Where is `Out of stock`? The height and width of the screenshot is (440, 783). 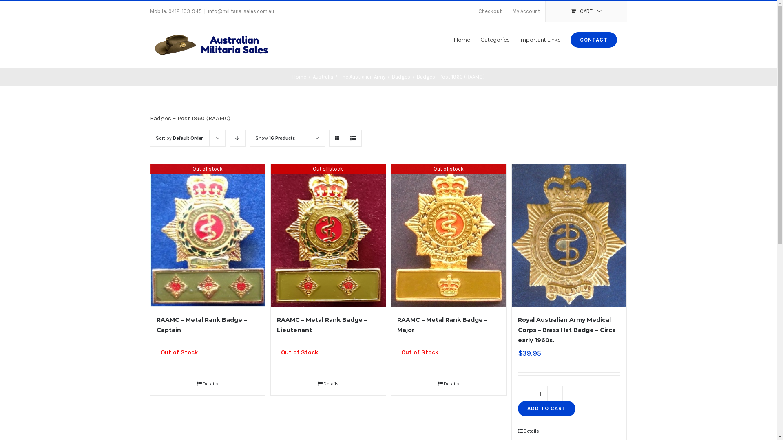 Out of stock is located at coordinates (328, 235).